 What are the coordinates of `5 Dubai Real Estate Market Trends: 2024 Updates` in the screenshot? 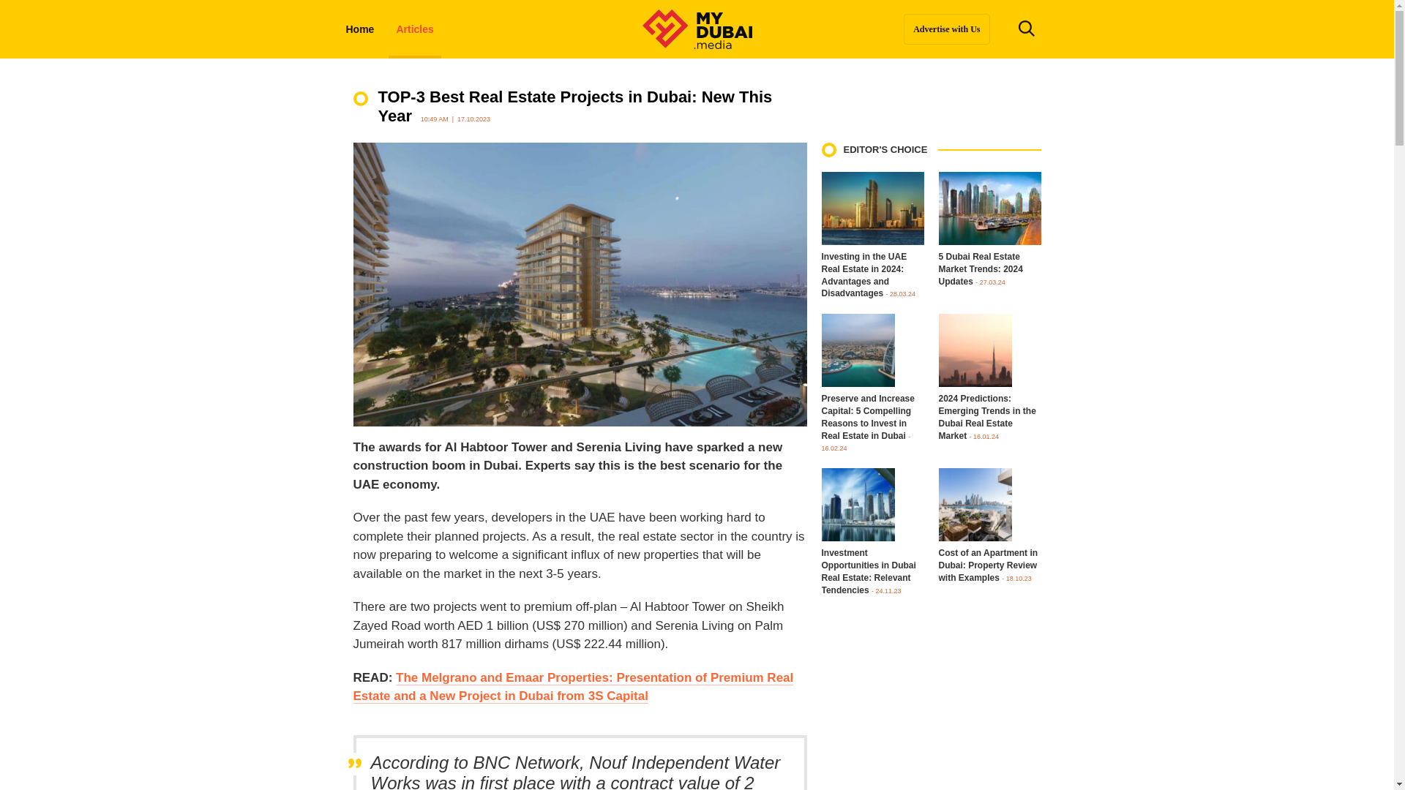 It's located at (981, 269).